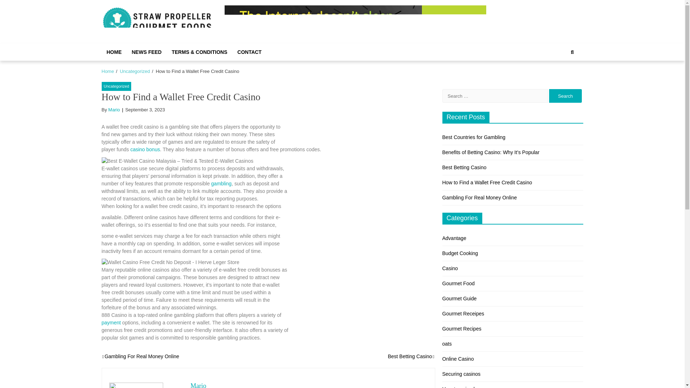 The height and width of the screenshot is (388, 690). Describe the element at coordinates (450, 268) in the screenshot. I see `Casino` at that location.